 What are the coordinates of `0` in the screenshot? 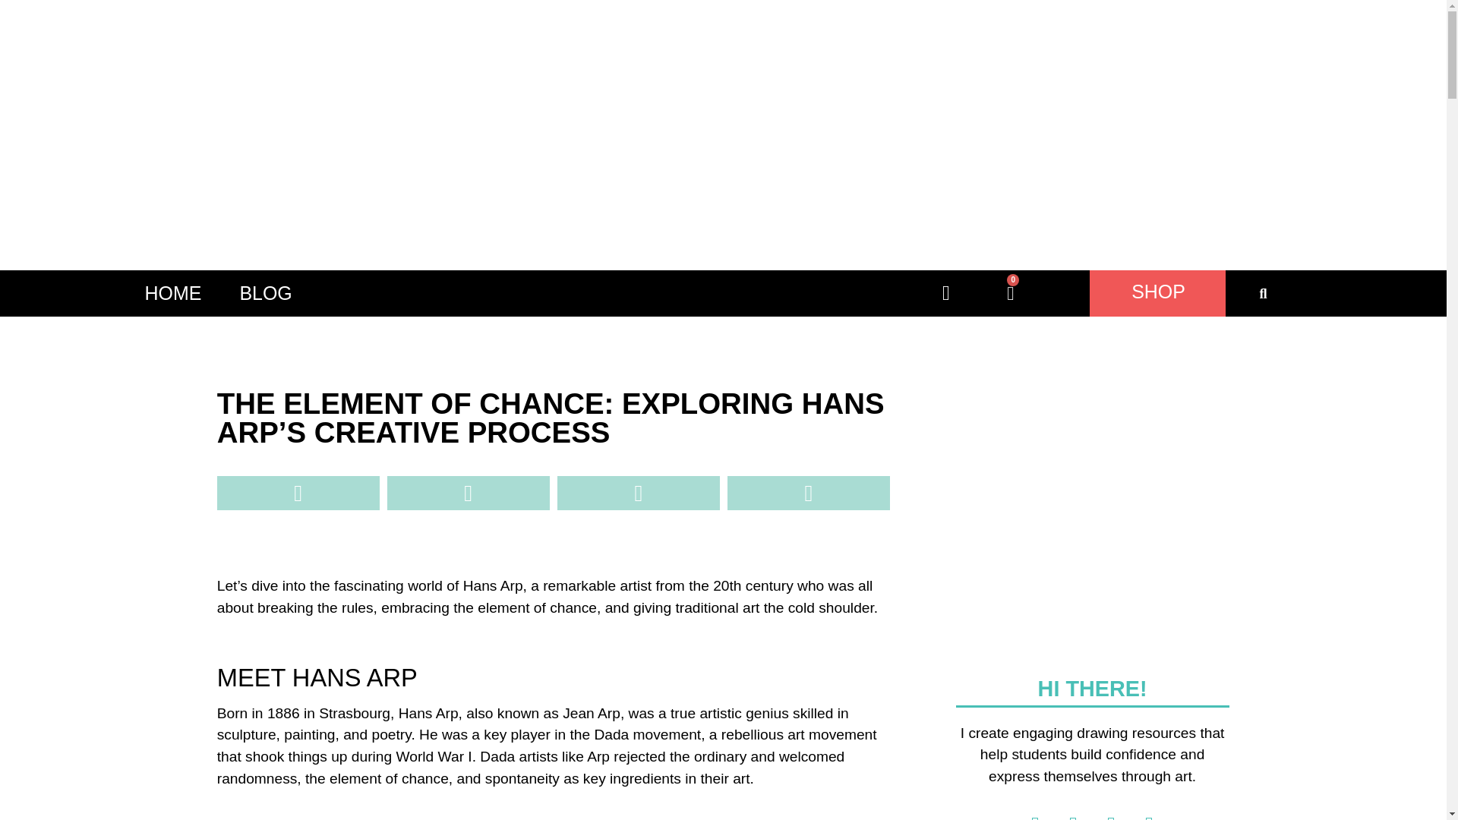 It's located at (1010, 293).